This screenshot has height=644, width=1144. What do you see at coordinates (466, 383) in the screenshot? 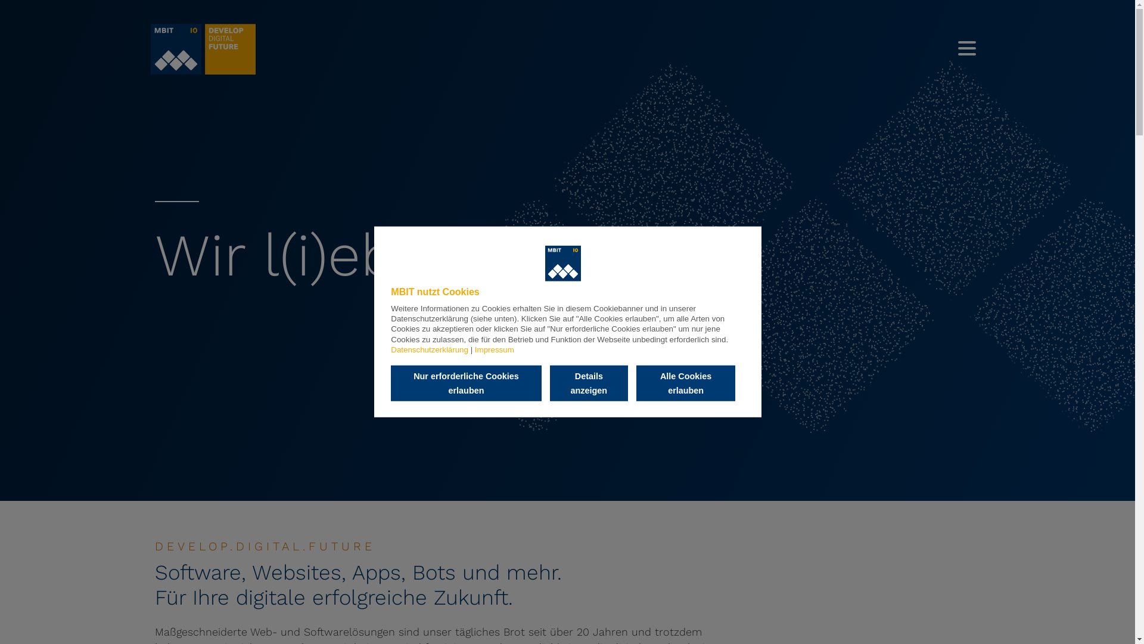
I see `Nur erforderliche Cookies erlauben` at bounding box center [466, 383].